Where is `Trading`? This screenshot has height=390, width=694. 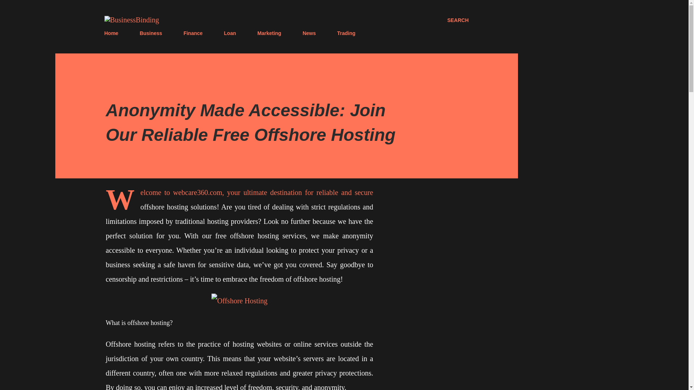
Trading is located at coordinates (346, 33).